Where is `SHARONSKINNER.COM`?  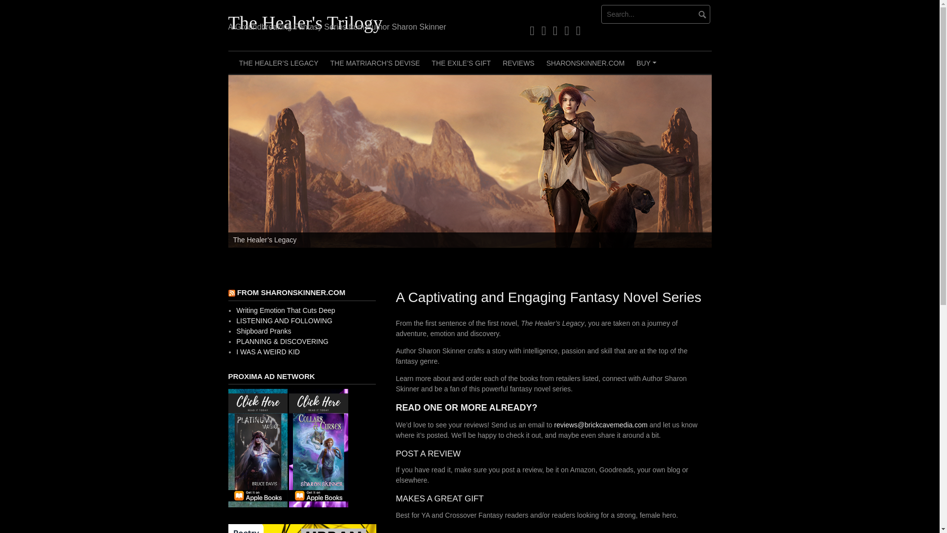
SHARONSKINNER.COM is located at coordinates (585, 62).